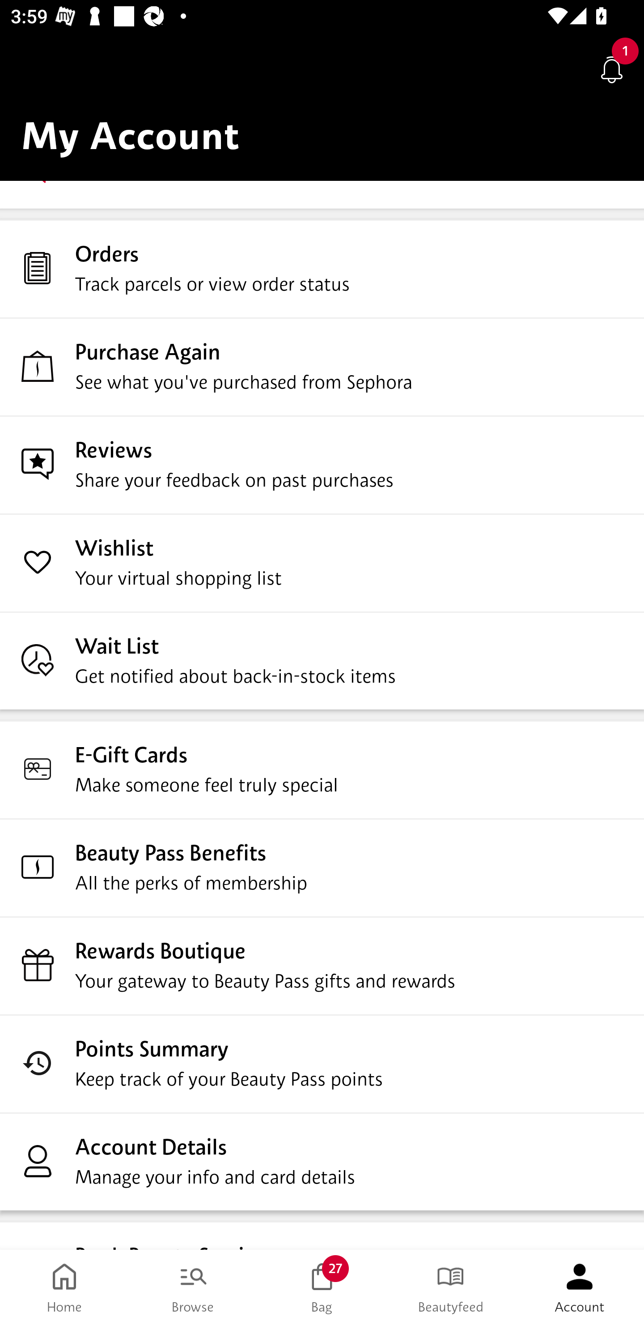  What do you see at coordinates (322, 770) in the screenshot?
I see `E-Gift Cards Make someone feel truly special` at bounding box center [322, 770].